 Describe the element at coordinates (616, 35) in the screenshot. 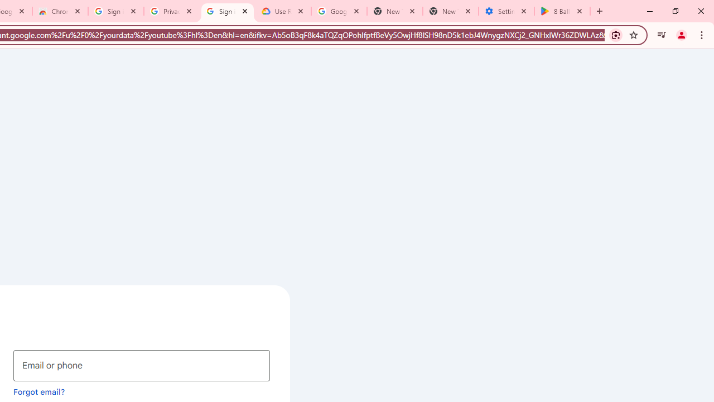

I see `Search with Google Lens` at that location.